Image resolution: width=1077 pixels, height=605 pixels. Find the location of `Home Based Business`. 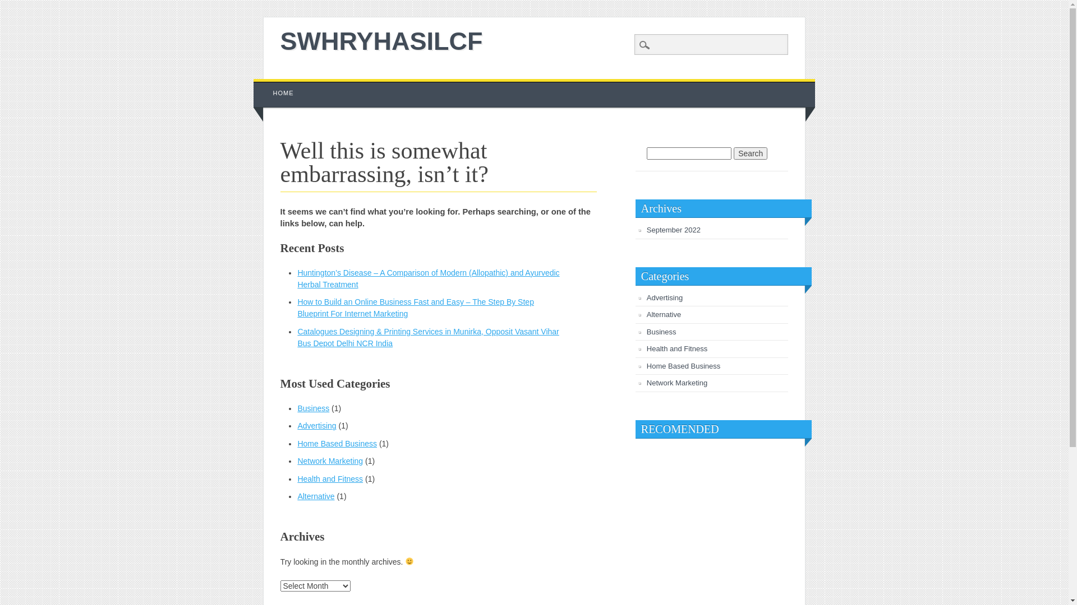

Home Based Business is located at coordinates (337, 444).